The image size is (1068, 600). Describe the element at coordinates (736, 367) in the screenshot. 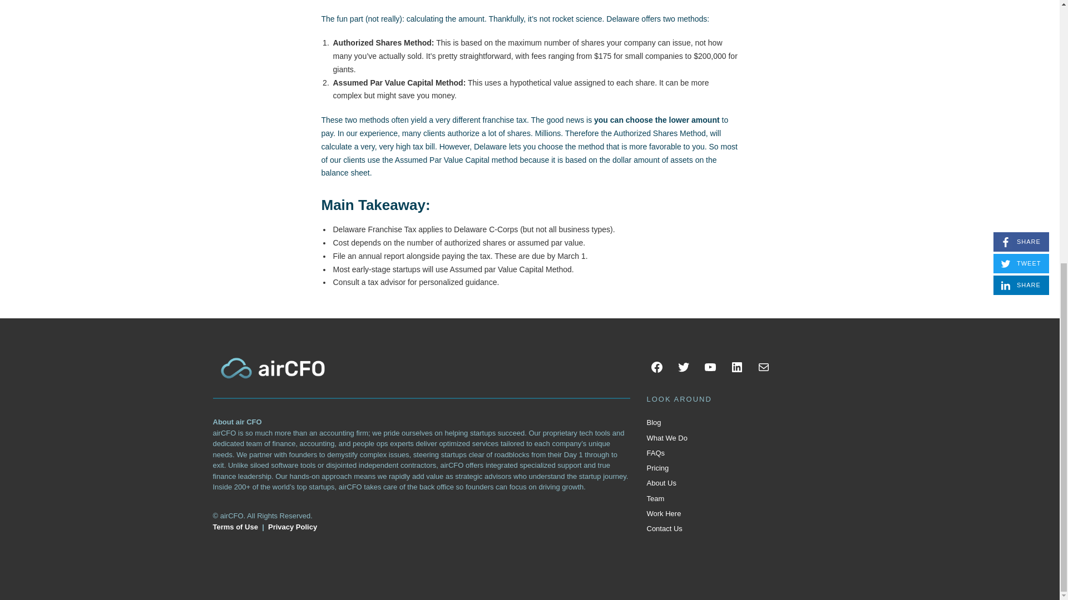

I see `LinkedIn` at that location.